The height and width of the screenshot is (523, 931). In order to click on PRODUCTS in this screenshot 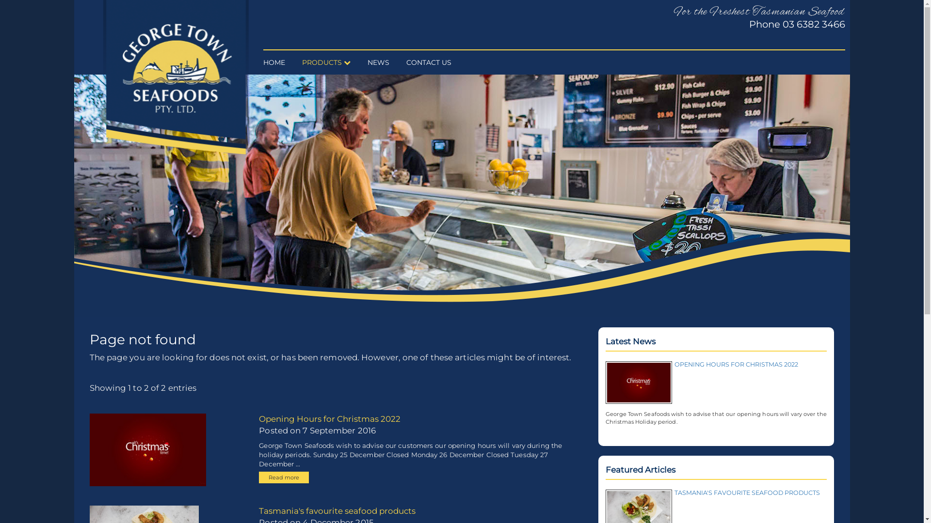, I will do `click(330, 62)`.